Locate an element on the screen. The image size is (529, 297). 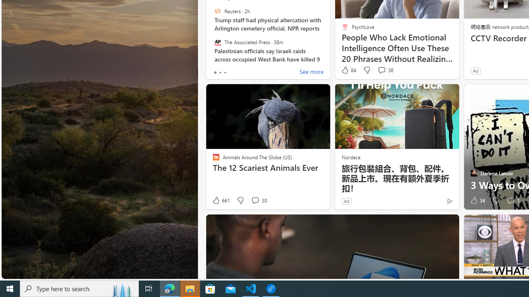
Nordace is located at coordinates (350, 157).